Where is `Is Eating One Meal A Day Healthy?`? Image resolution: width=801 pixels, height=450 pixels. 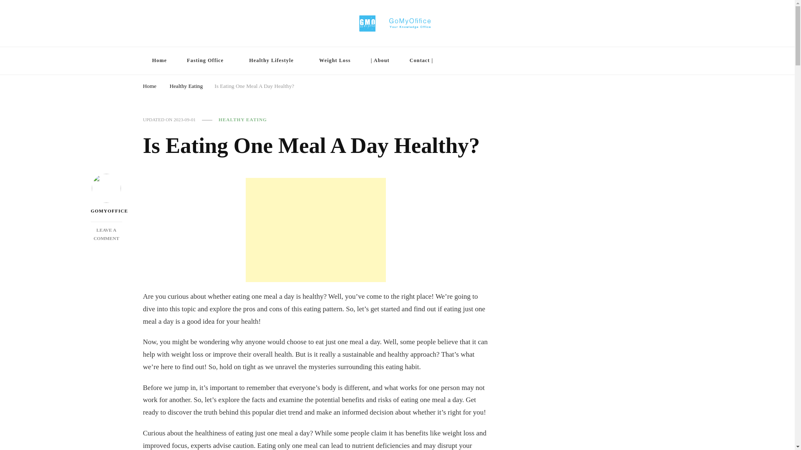 Is Eating One Meal A Day Healthy? is located at coordinates (254, 85).